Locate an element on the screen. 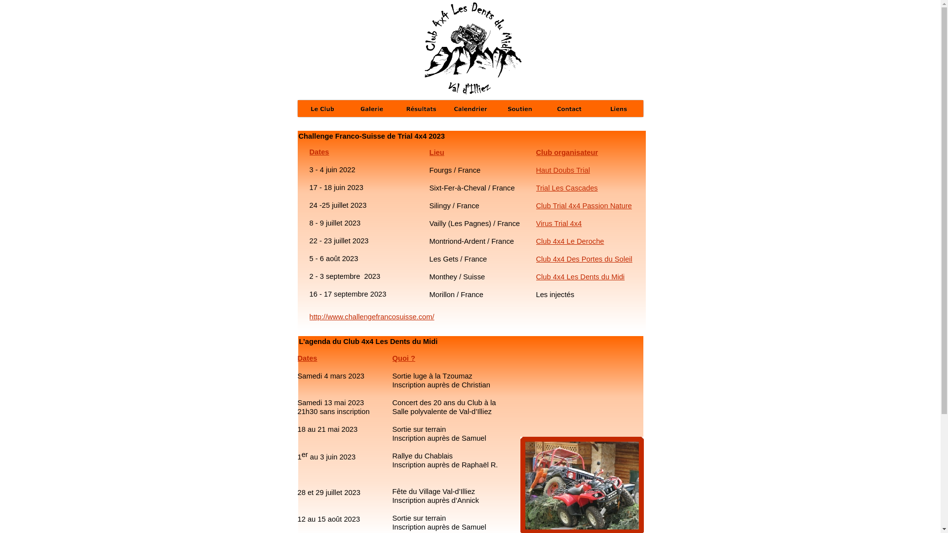 The width and height of the screenshot is (948, 533). Club 4x4 Les Dents du Midi is located at coordinates (581, 277).